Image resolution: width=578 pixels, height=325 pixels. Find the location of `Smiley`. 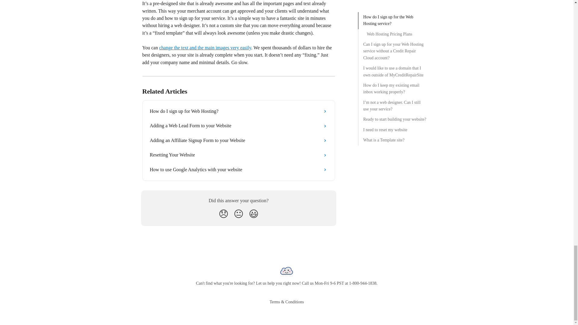

Smiley is located at coordinates (253, 214).